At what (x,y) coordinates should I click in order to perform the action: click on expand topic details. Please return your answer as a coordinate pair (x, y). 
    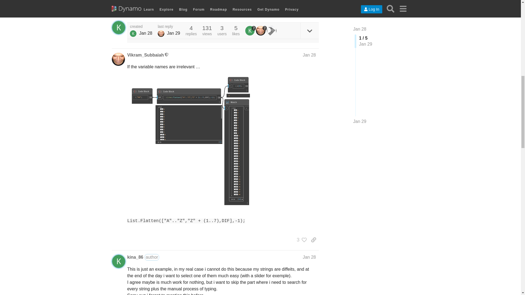
    Looking at the image, I should click on (310, 31).